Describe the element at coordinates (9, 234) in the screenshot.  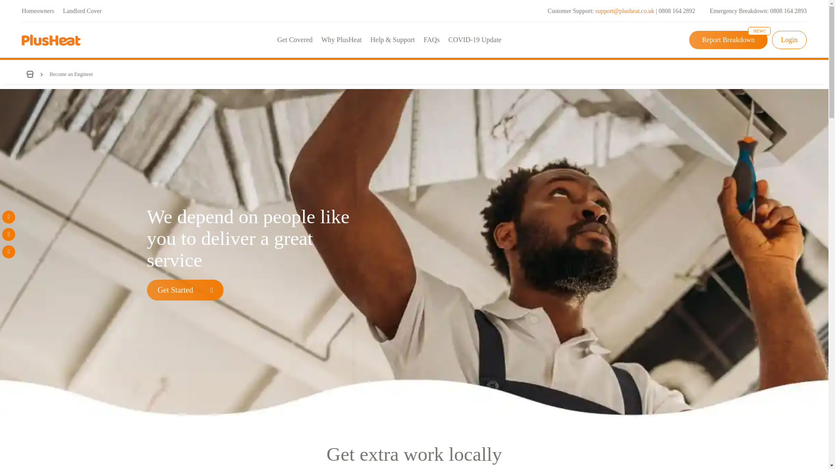
I see `Twitter` at that location.